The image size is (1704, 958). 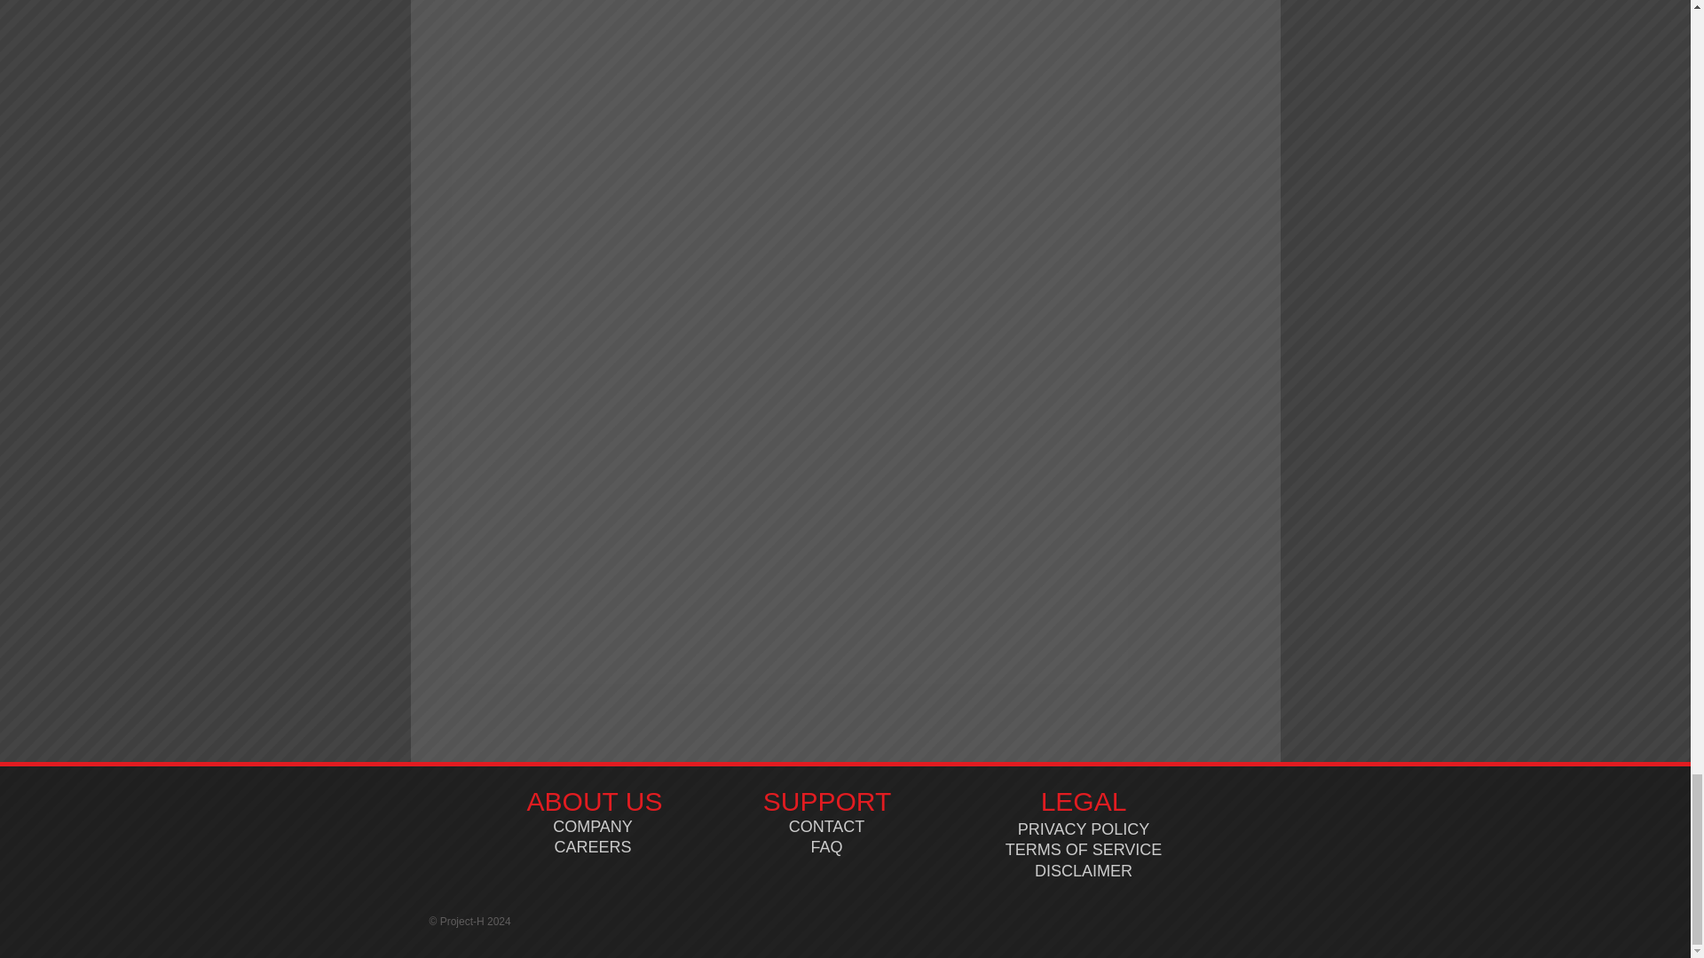 I want to click on CAREERS, so click(x=592, y=847).